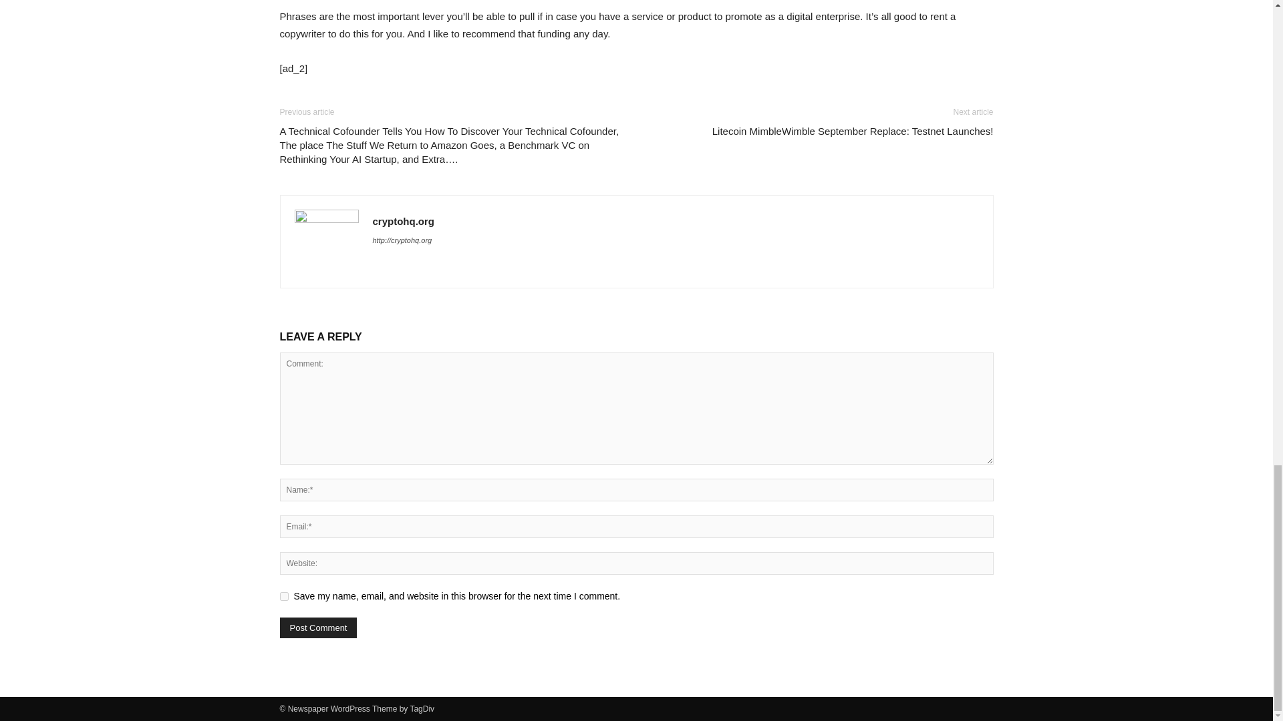 This screenshot has width=1283, height=721. What do you see at coordinates (853, 131) in the screenshot?
I see `Litecoin MimbleWimble September Replace: Testnet Launches!` at bounding box center [853, 131].